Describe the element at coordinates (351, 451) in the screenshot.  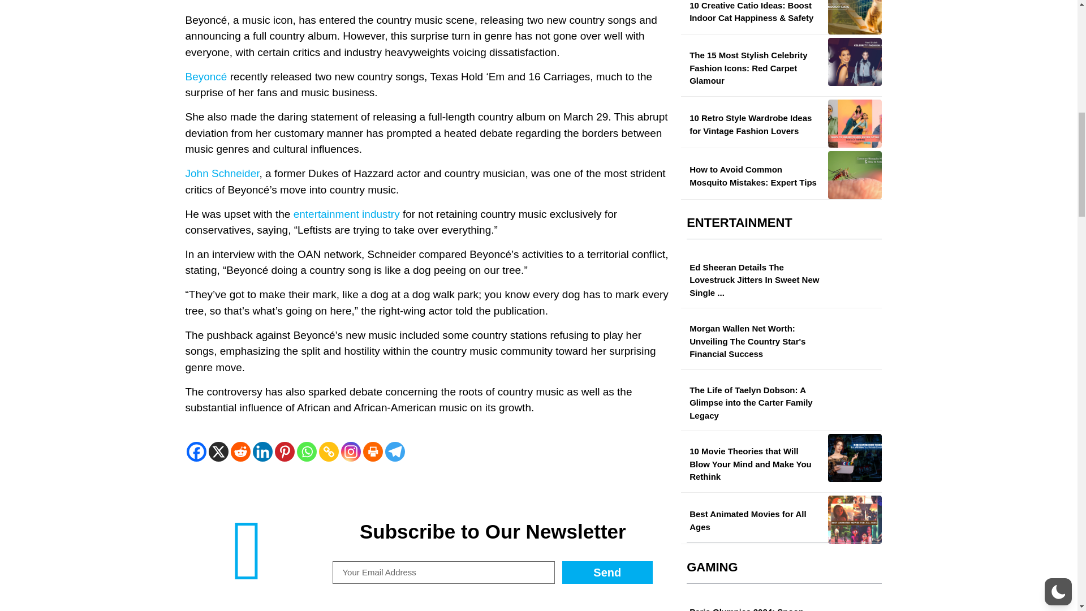
I see `Instagram` at that location.